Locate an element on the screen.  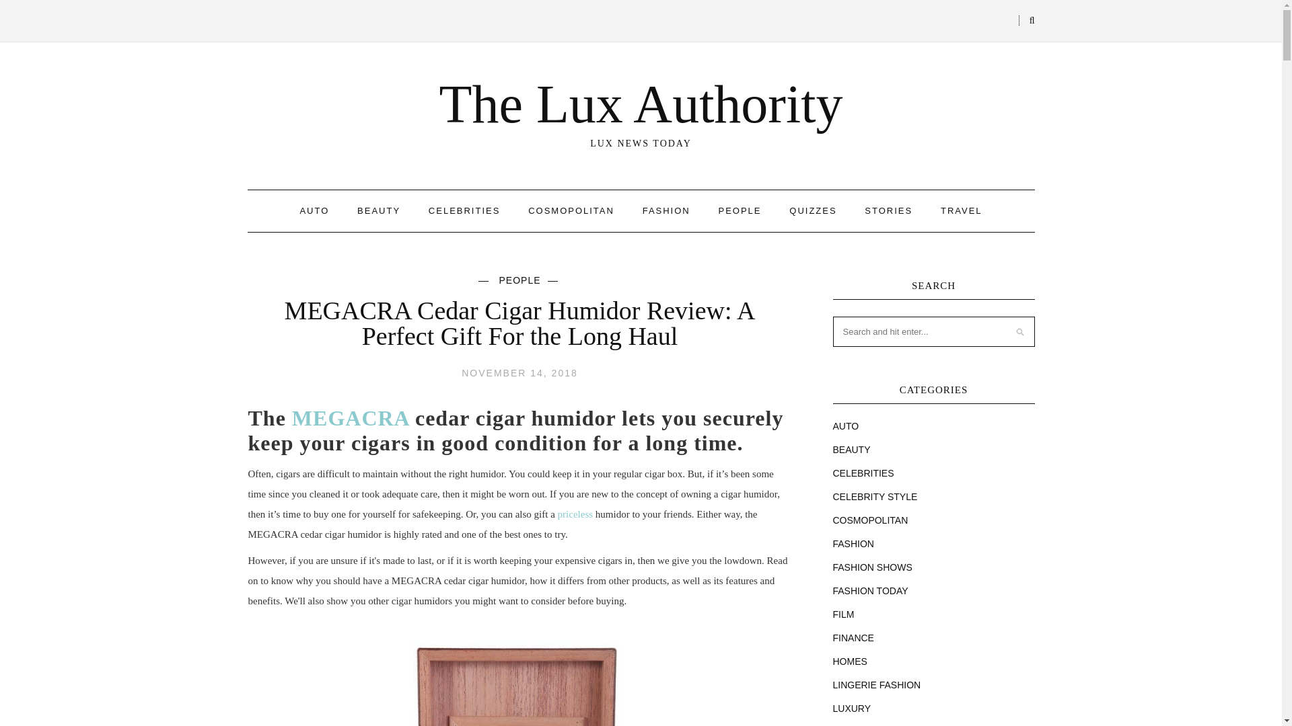
MEGACRA cedar cigar humidor 2 is located at coordinates (520, 678).